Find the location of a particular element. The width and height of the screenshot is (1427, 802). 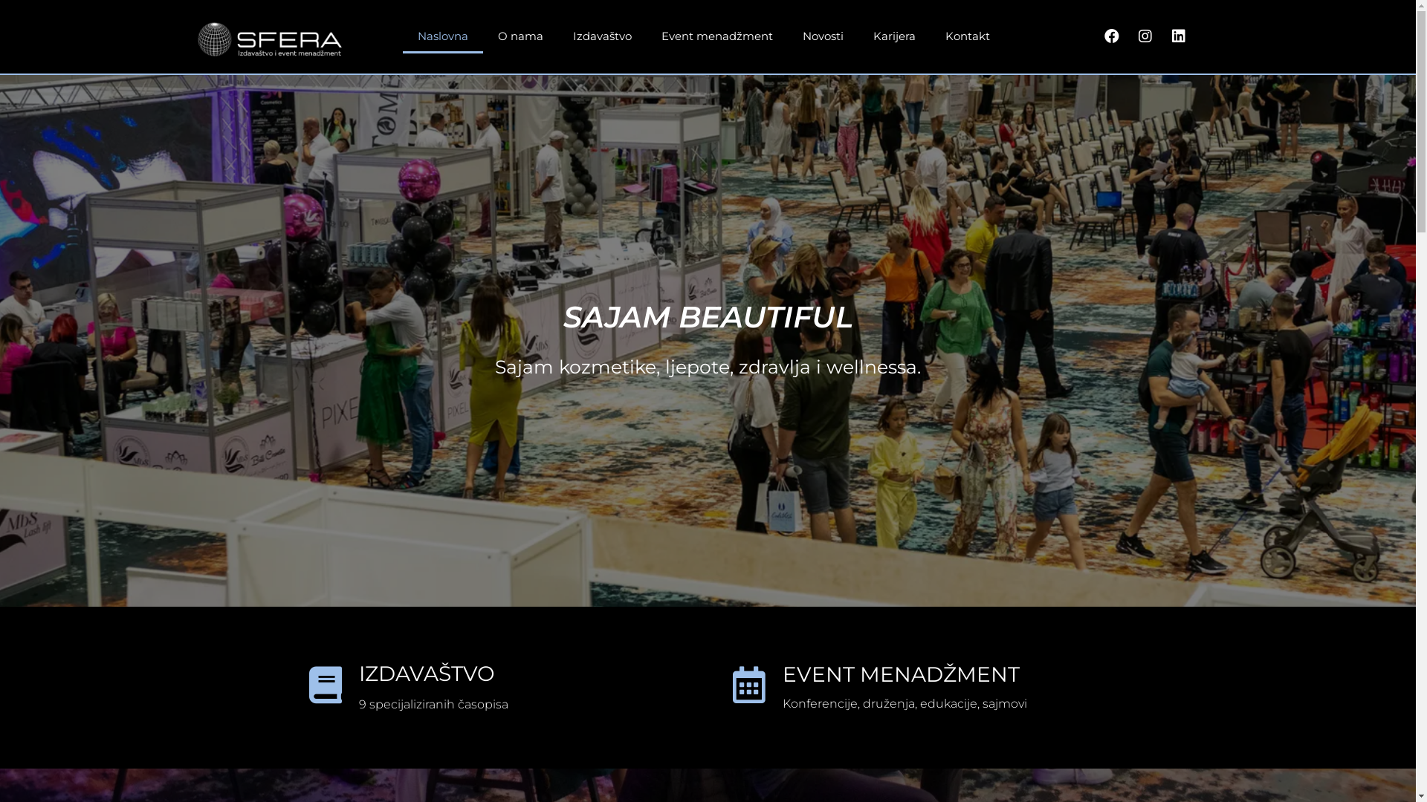

Kontakt is located at coordinates (968, 36).